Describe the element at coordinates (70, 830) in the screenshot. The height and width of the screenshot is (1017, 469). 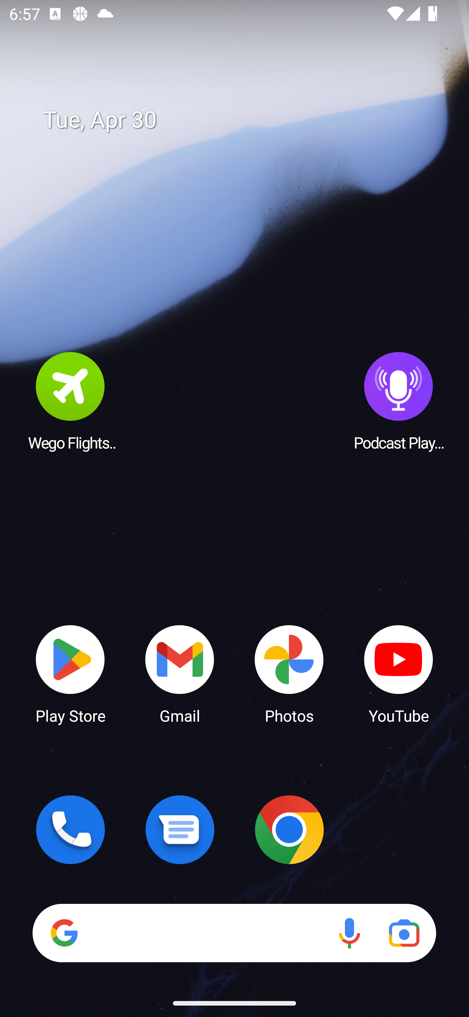
I see `Phone` at that location.